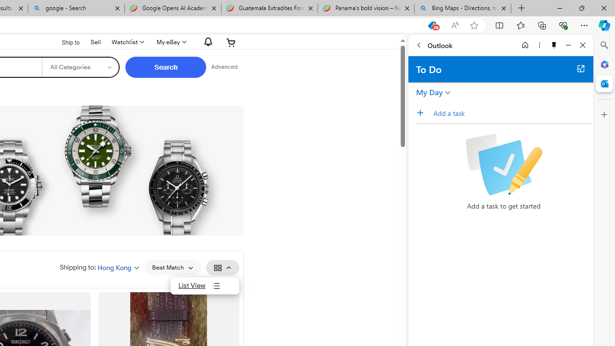 This screenshot has height=346, width=615. What do you see at coordinates (172, 267) in the screenshot?
I see `Sort: Best Match` at bounding box center [172, 267].